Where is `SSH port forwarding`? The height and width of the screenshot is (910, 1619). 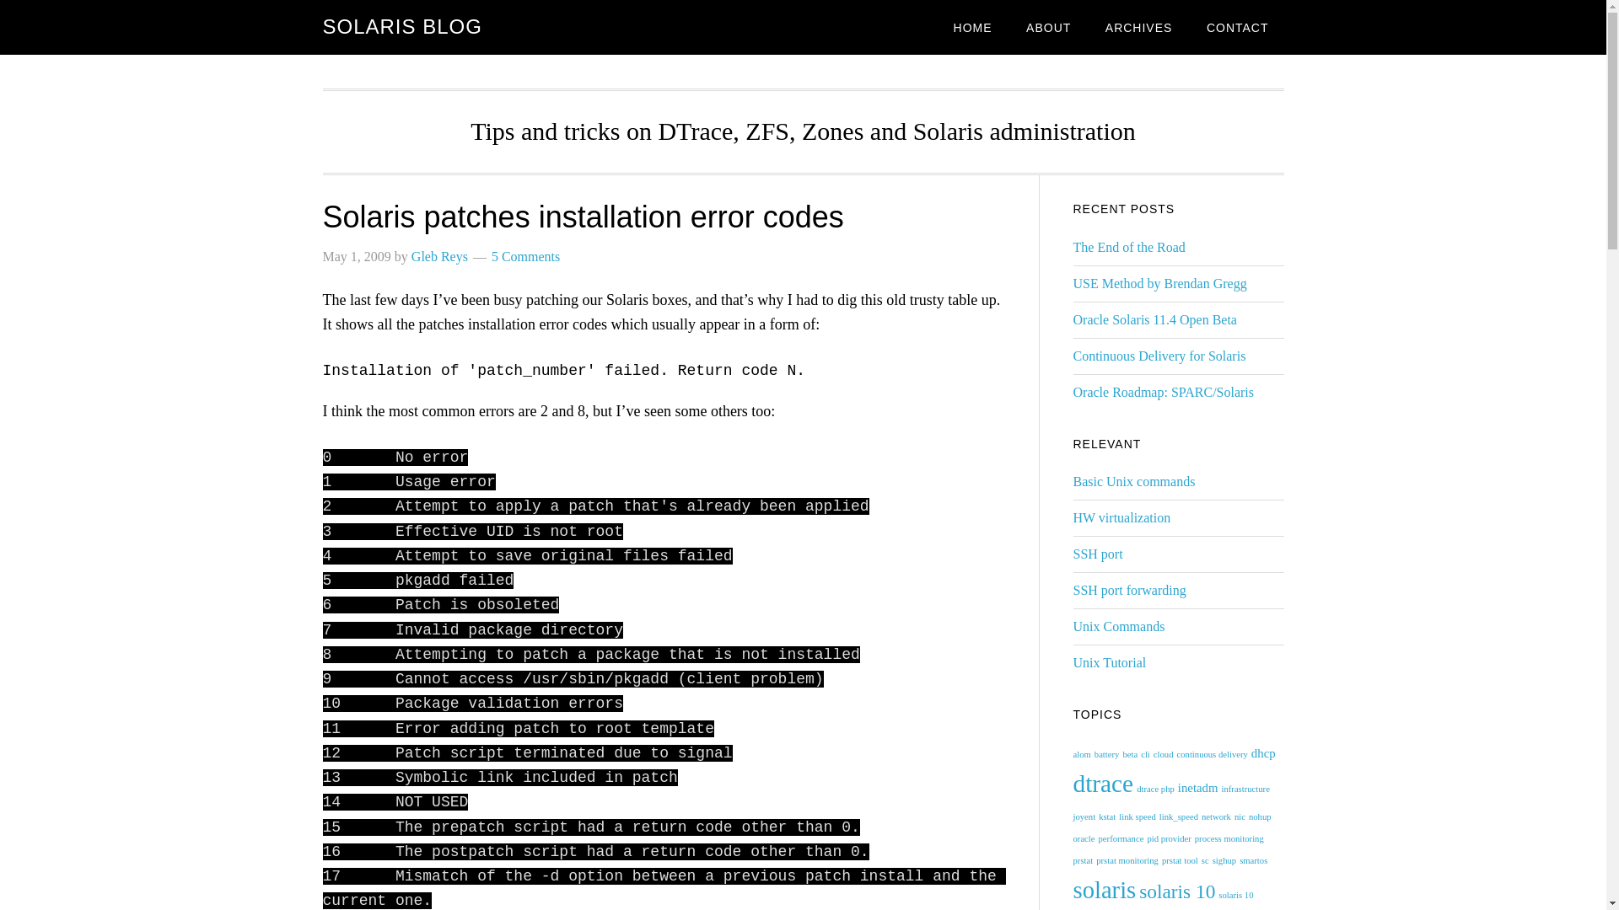
SSH port forwarding is located at coordinates (1128, 590).